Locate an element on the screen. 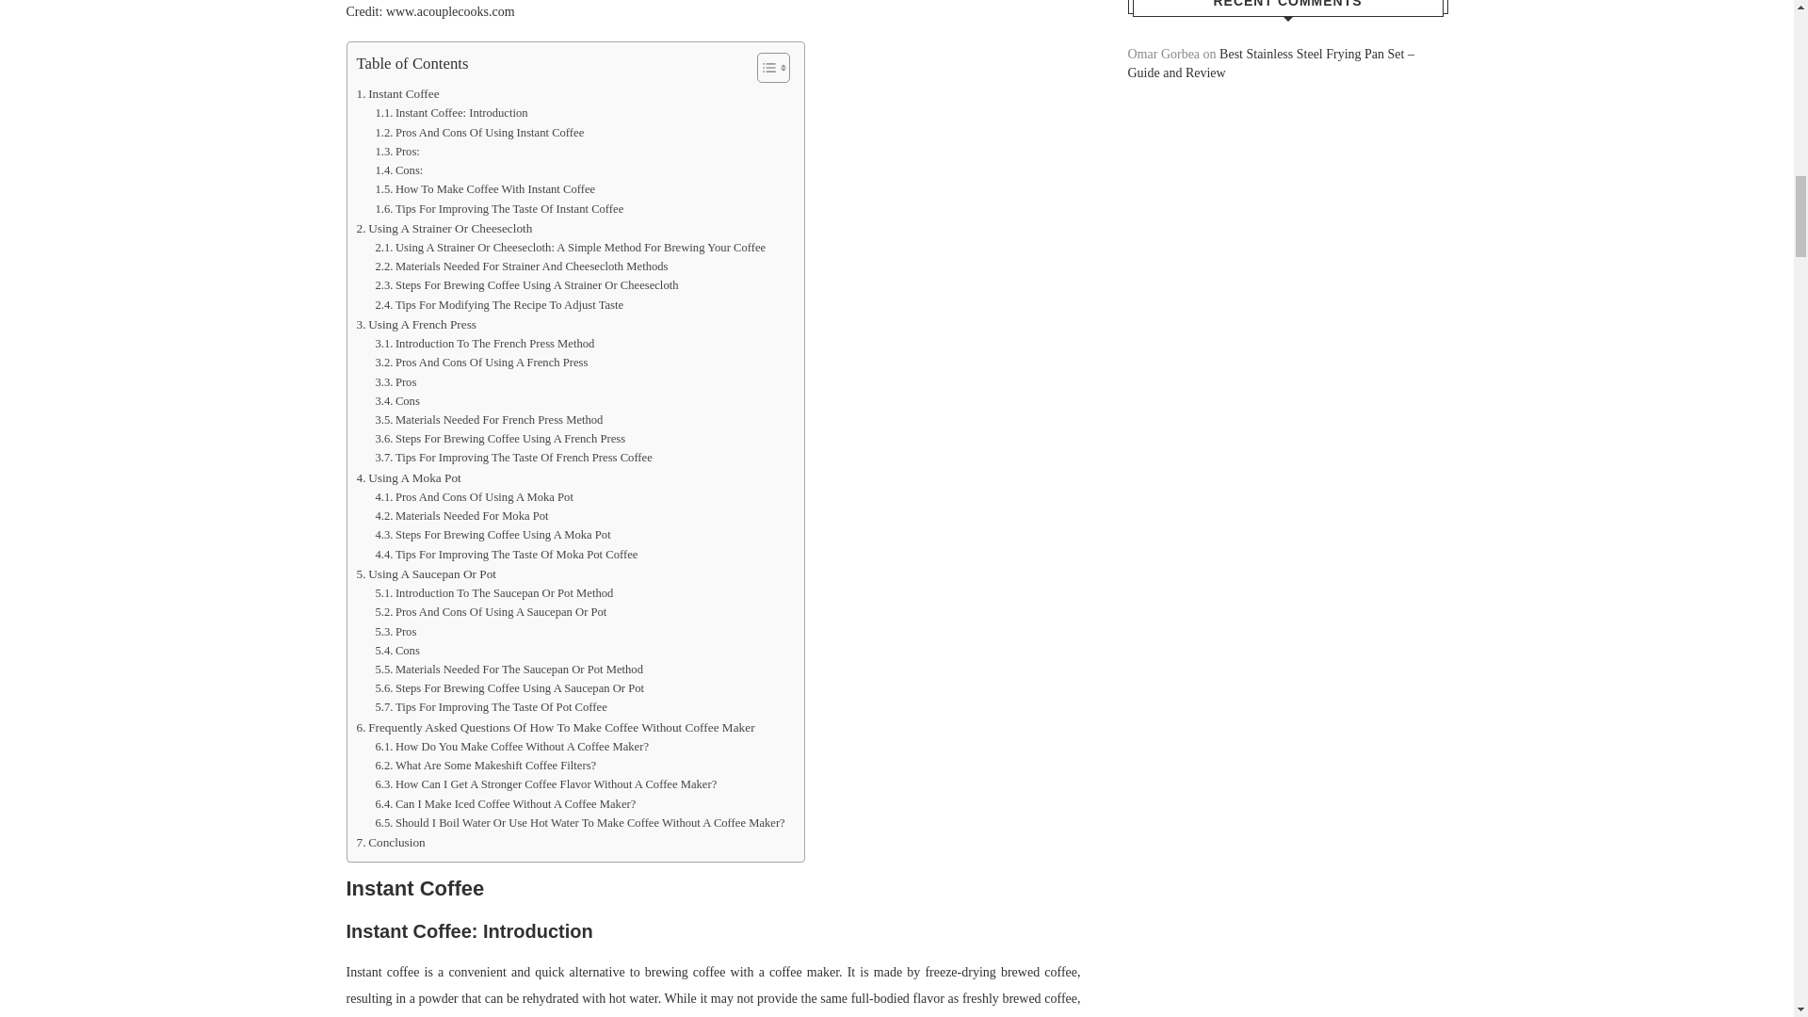 Image resolution: width=1808 pixels, height=1017 pixels. How To Make Coffee With Instant Coffee is located at coordinates (484, 188).